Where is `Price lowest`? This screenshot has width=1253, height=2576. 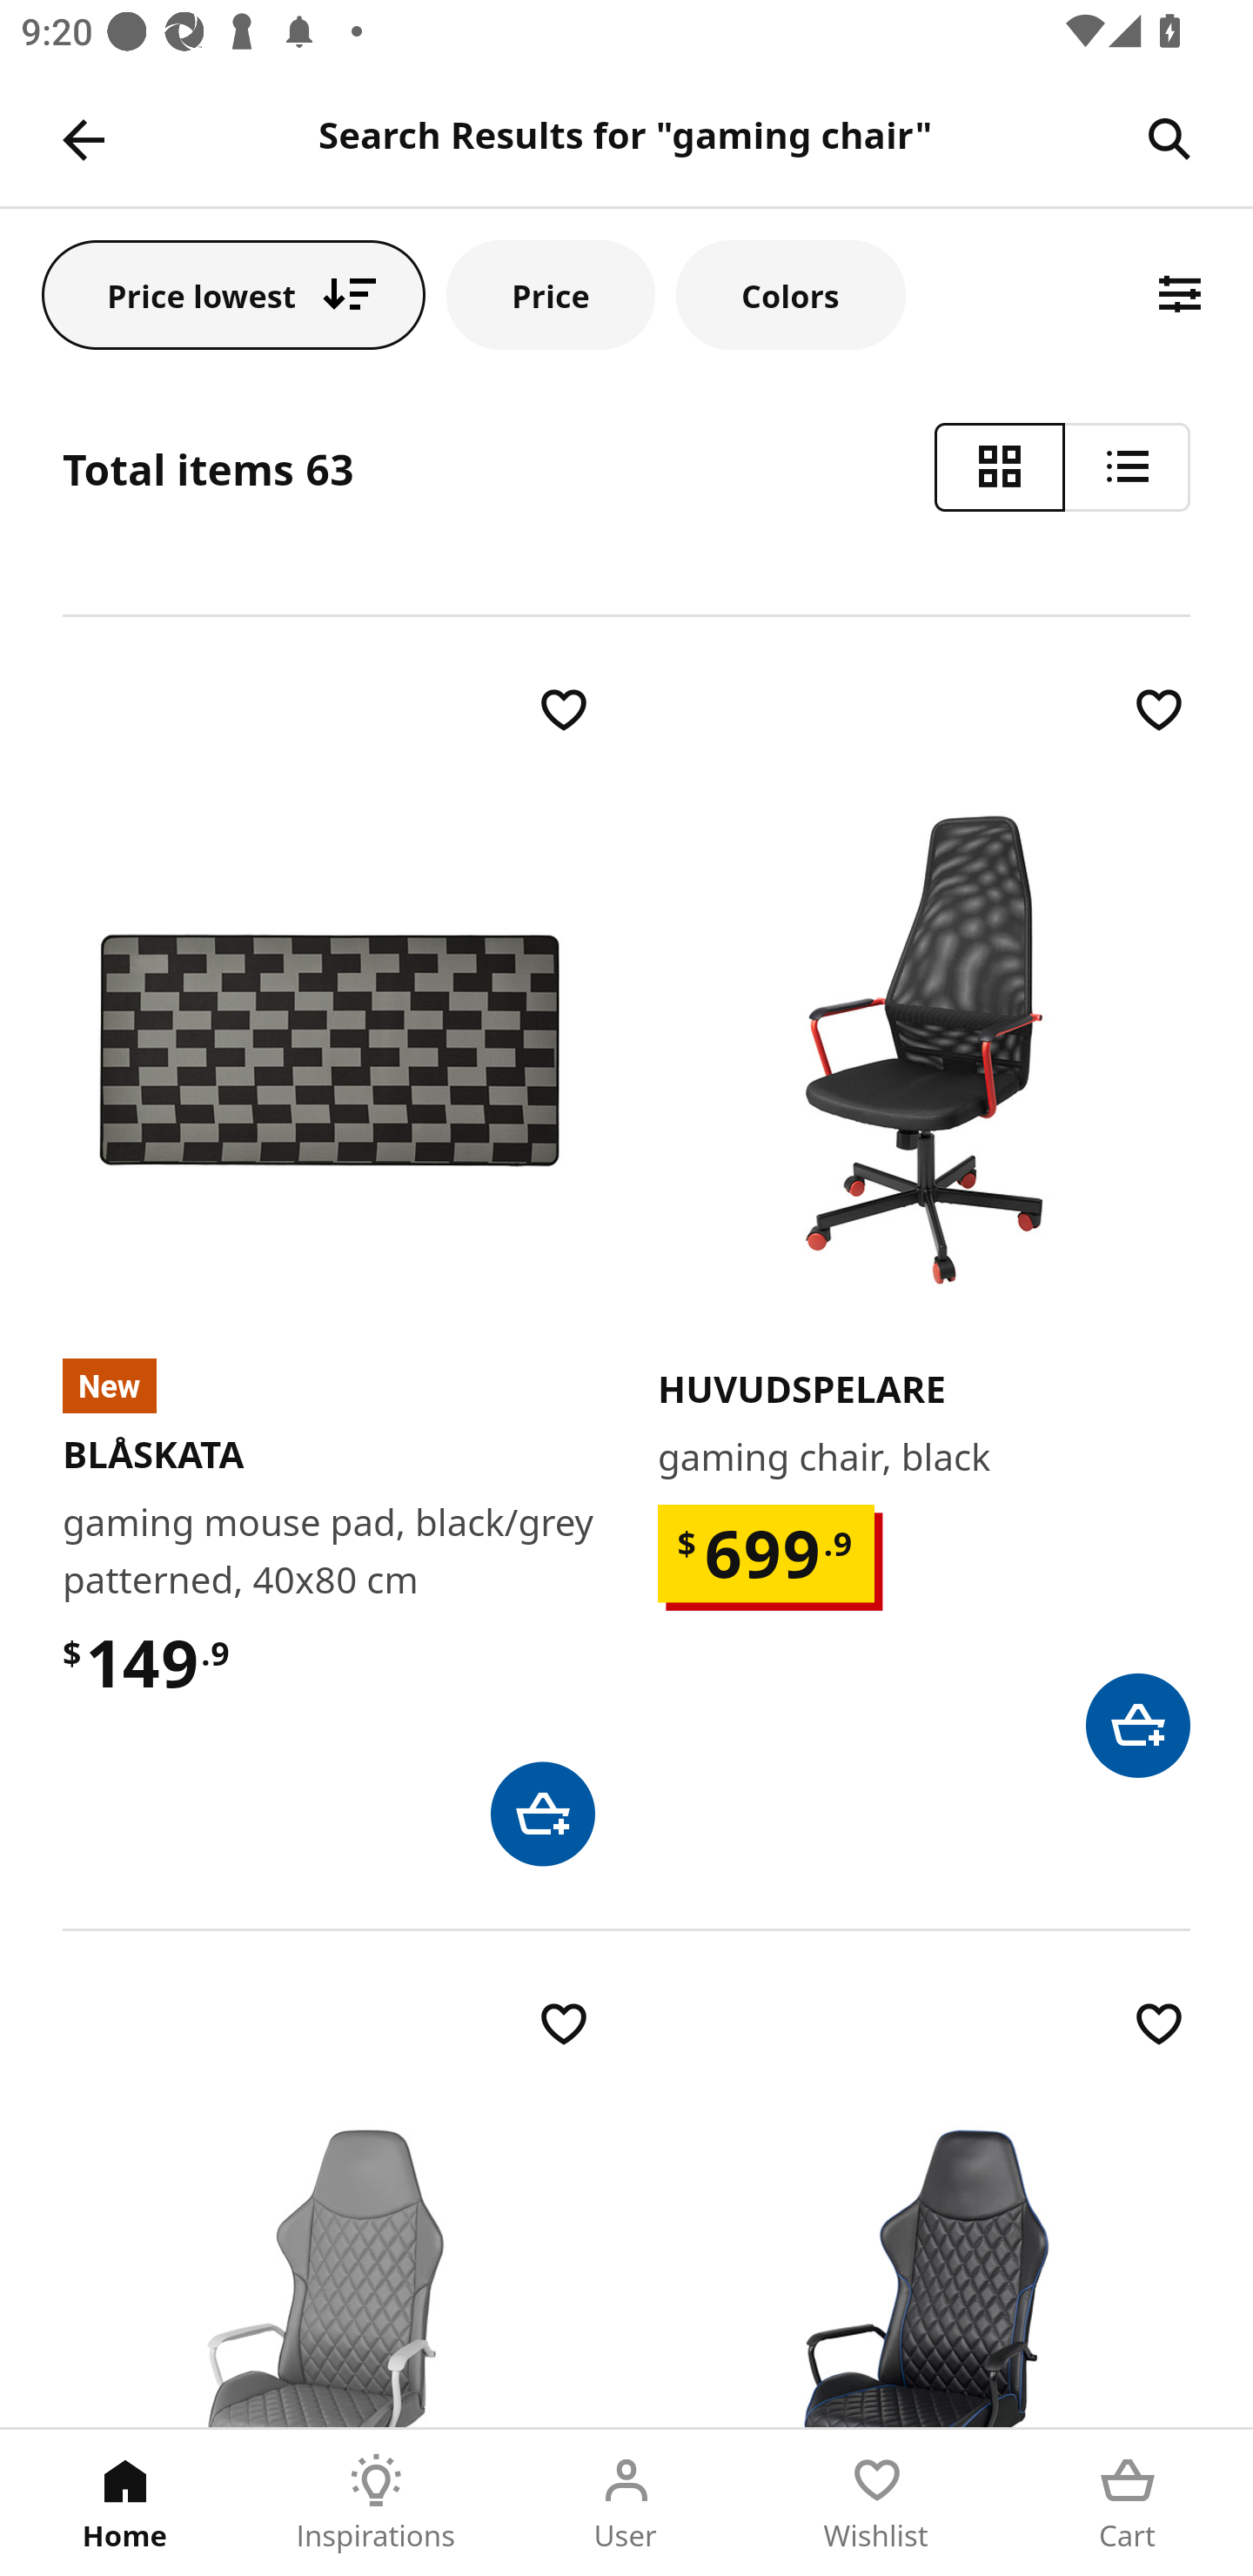
Price lowest is located at coordinates (233, 294).